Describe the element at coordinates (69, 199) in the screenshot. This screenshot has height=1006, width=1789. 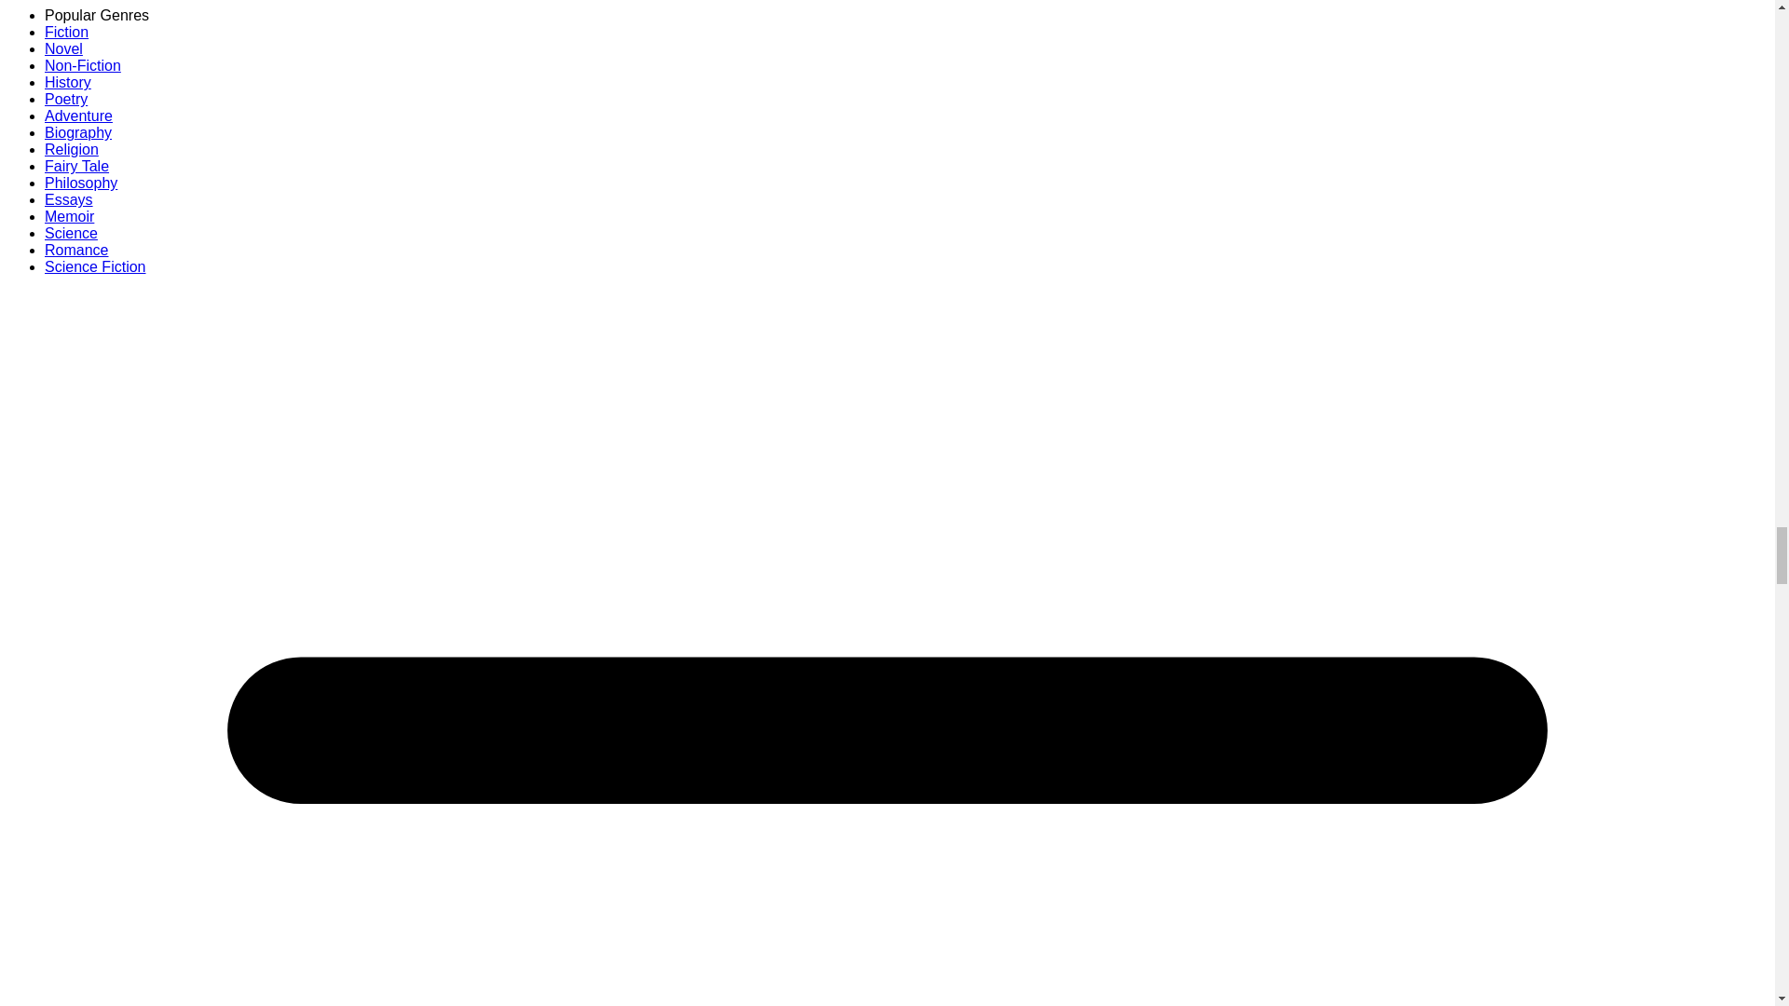
I see `Essays` at that location.